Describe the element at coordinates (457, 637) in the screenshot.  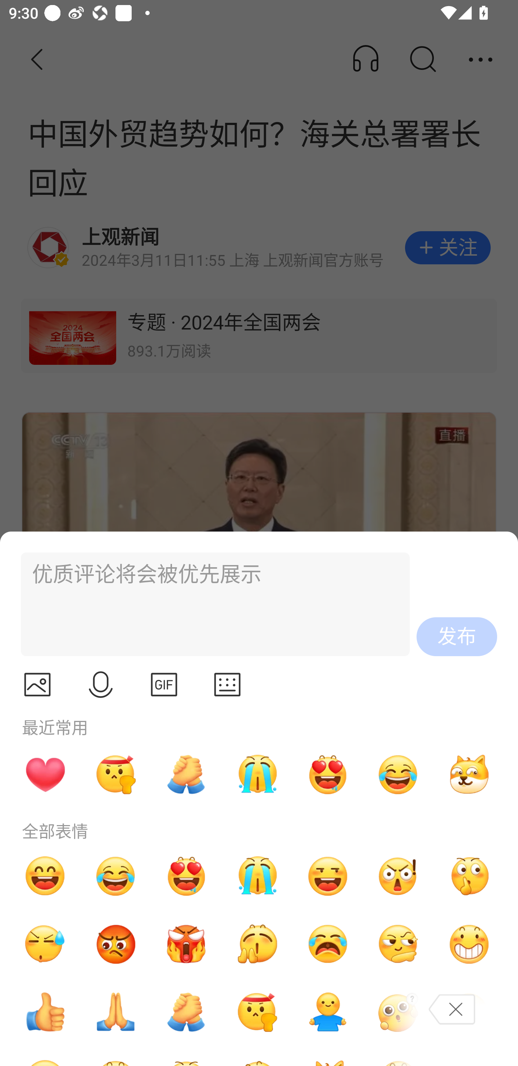
I see `发布` at that location.